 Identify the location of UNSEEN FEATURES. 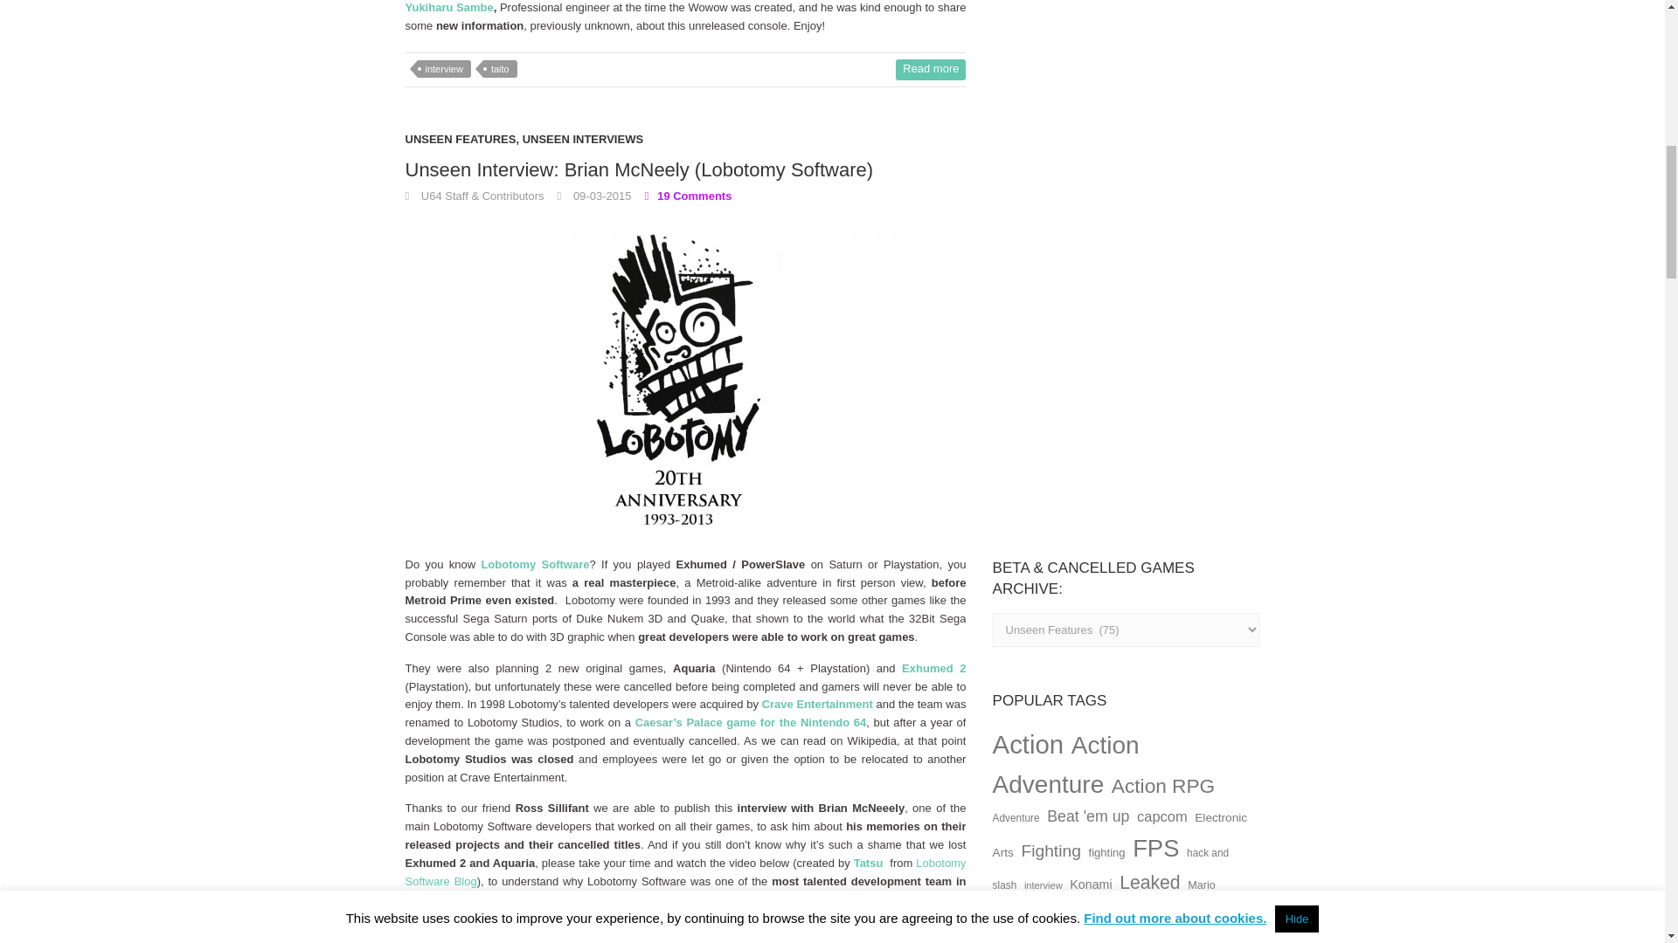
(461, 145).